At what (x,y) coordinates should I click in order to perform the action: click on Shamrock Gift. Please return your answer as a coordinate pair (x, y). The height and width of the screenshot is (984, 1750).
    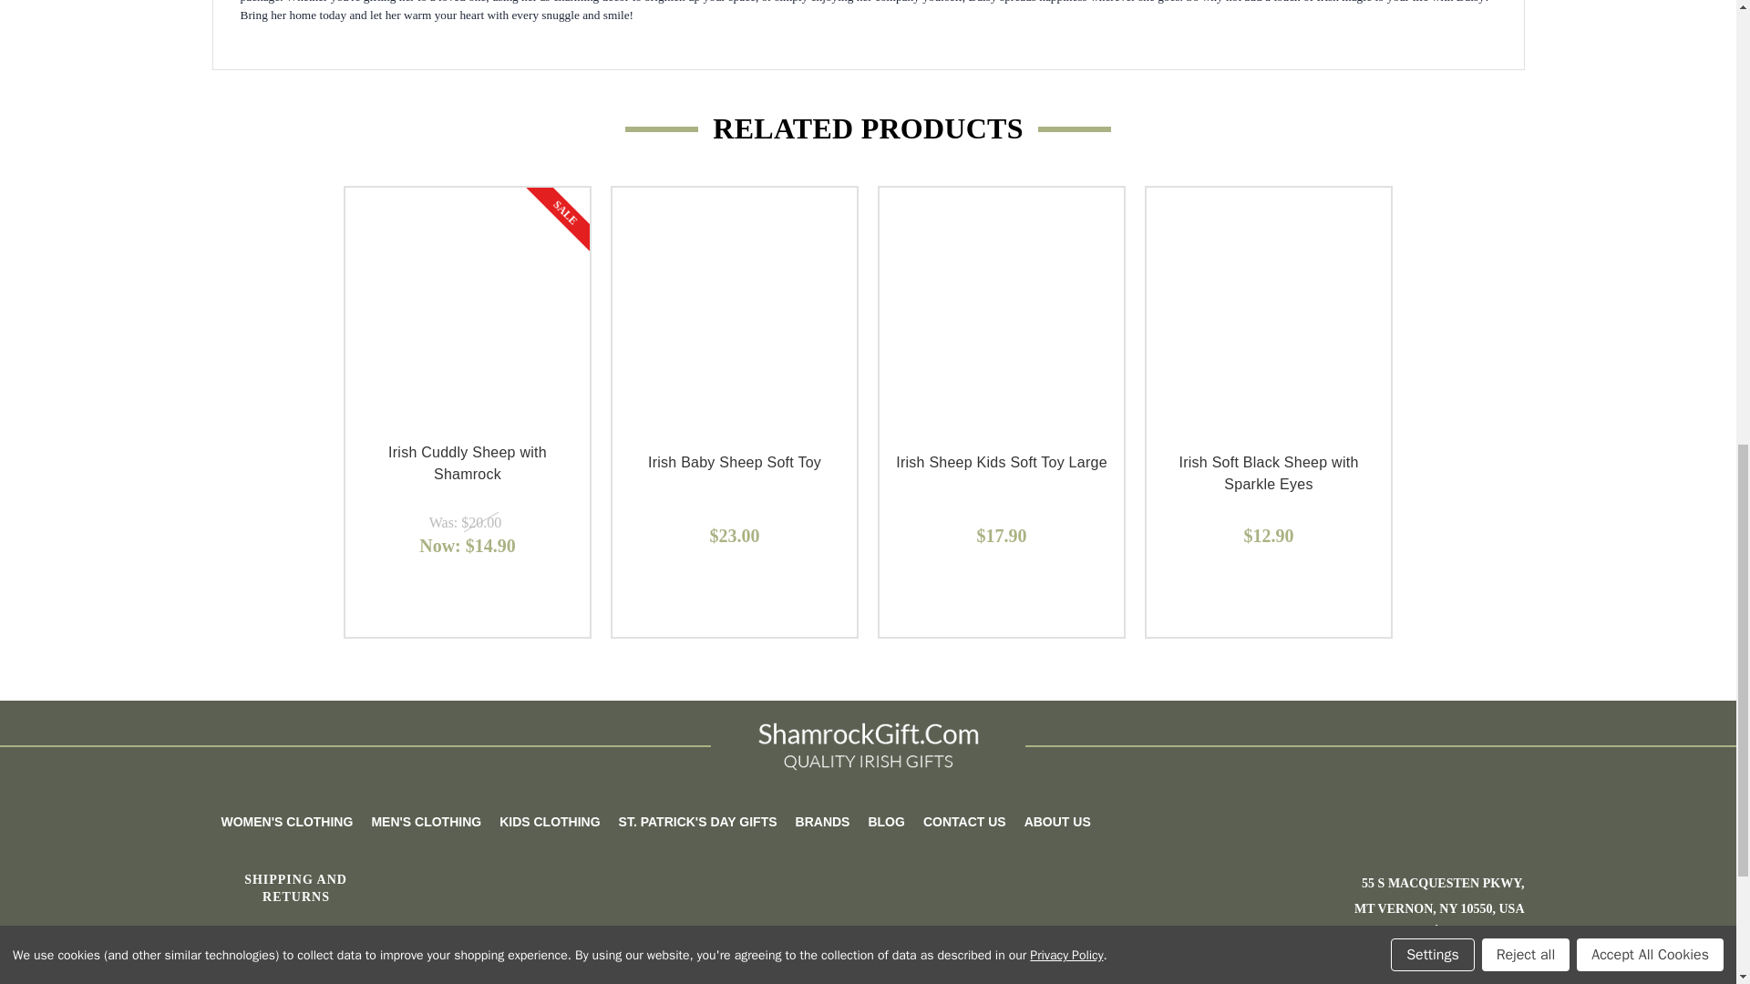
    Looking at the image, I should click on (868, 745).